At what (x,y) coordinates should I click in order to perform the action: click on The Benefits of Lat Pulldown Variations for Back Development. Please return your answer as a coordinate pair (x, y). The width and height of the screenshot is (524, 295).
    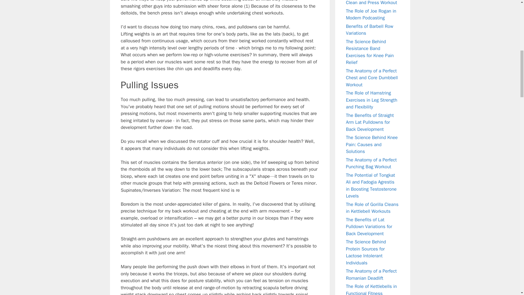
    Looking at the image, I should click on (369, 227).